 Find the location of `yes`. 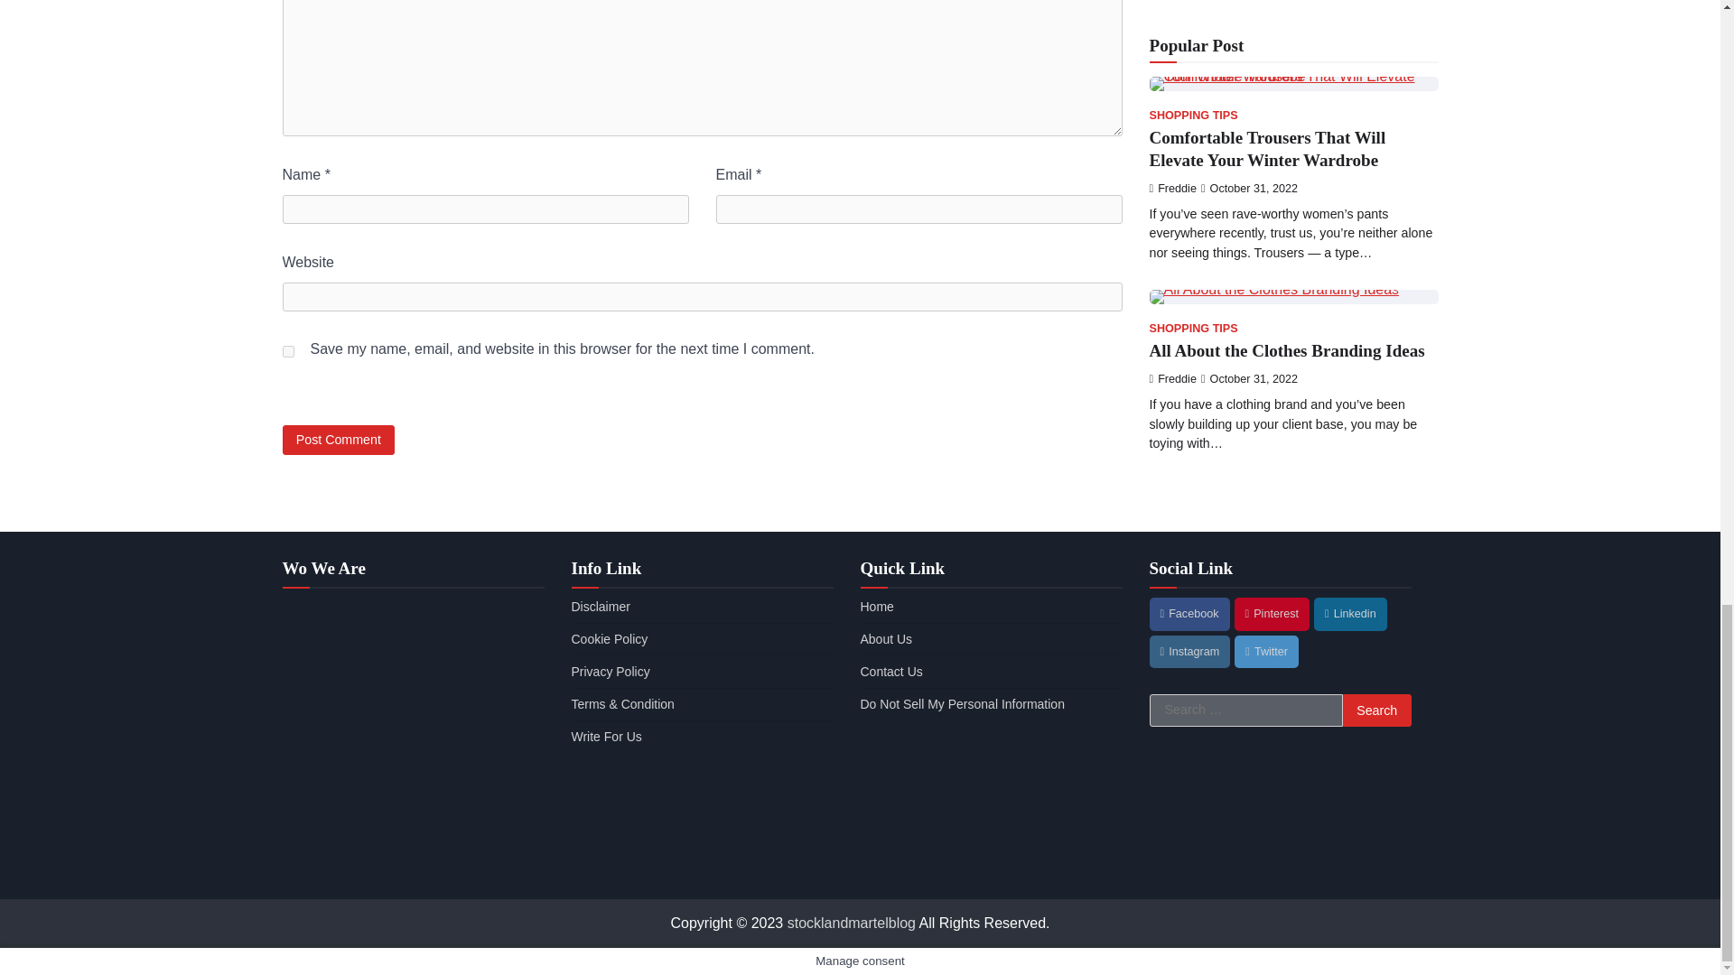

yes is located at coordinates (287, 352).